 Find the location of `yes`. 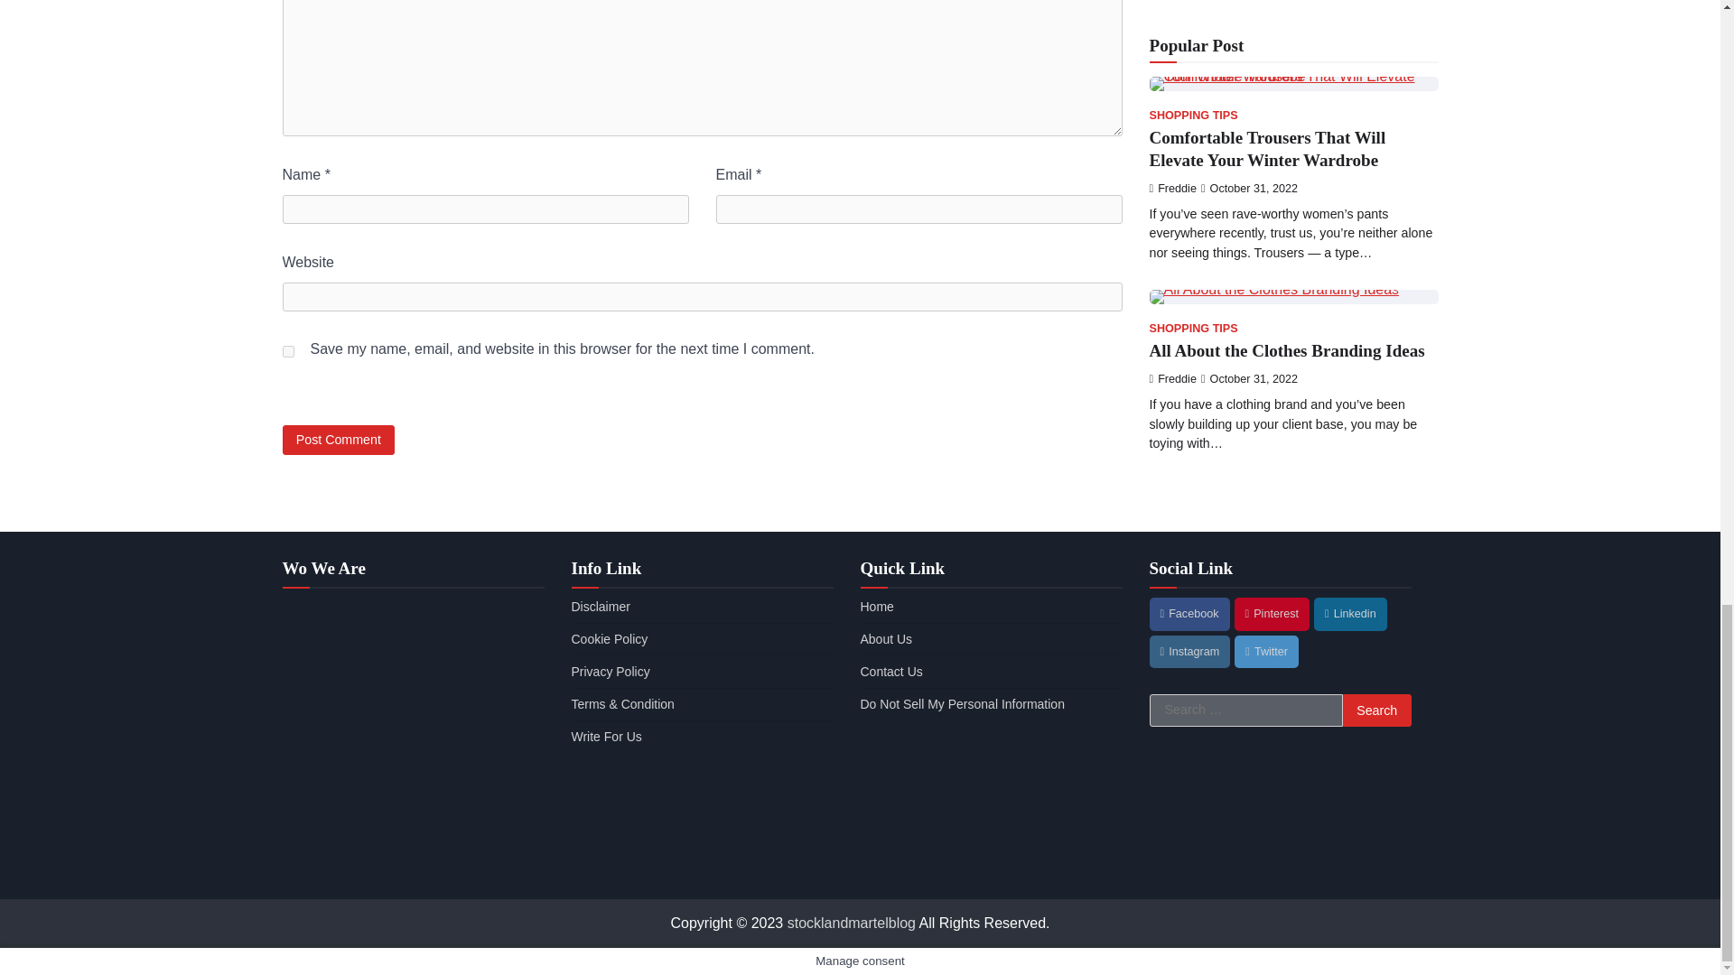

yes is located at coordinates (287, 352).